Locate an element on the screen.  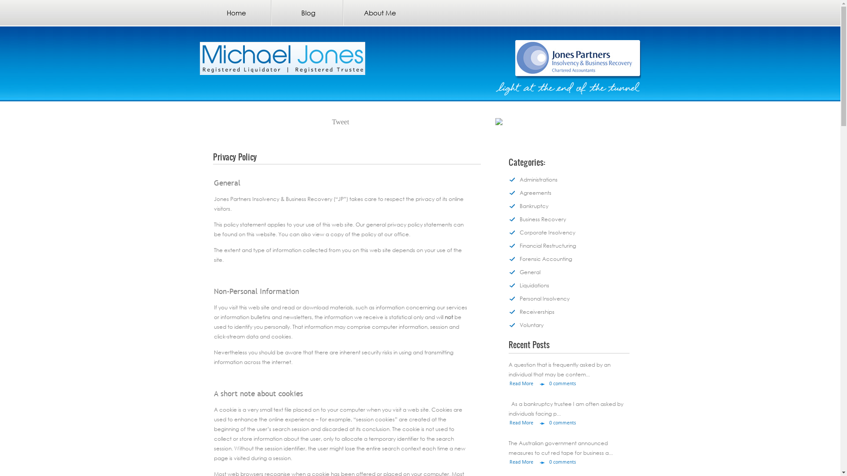
Administrations is located at coordinates (533, 176).